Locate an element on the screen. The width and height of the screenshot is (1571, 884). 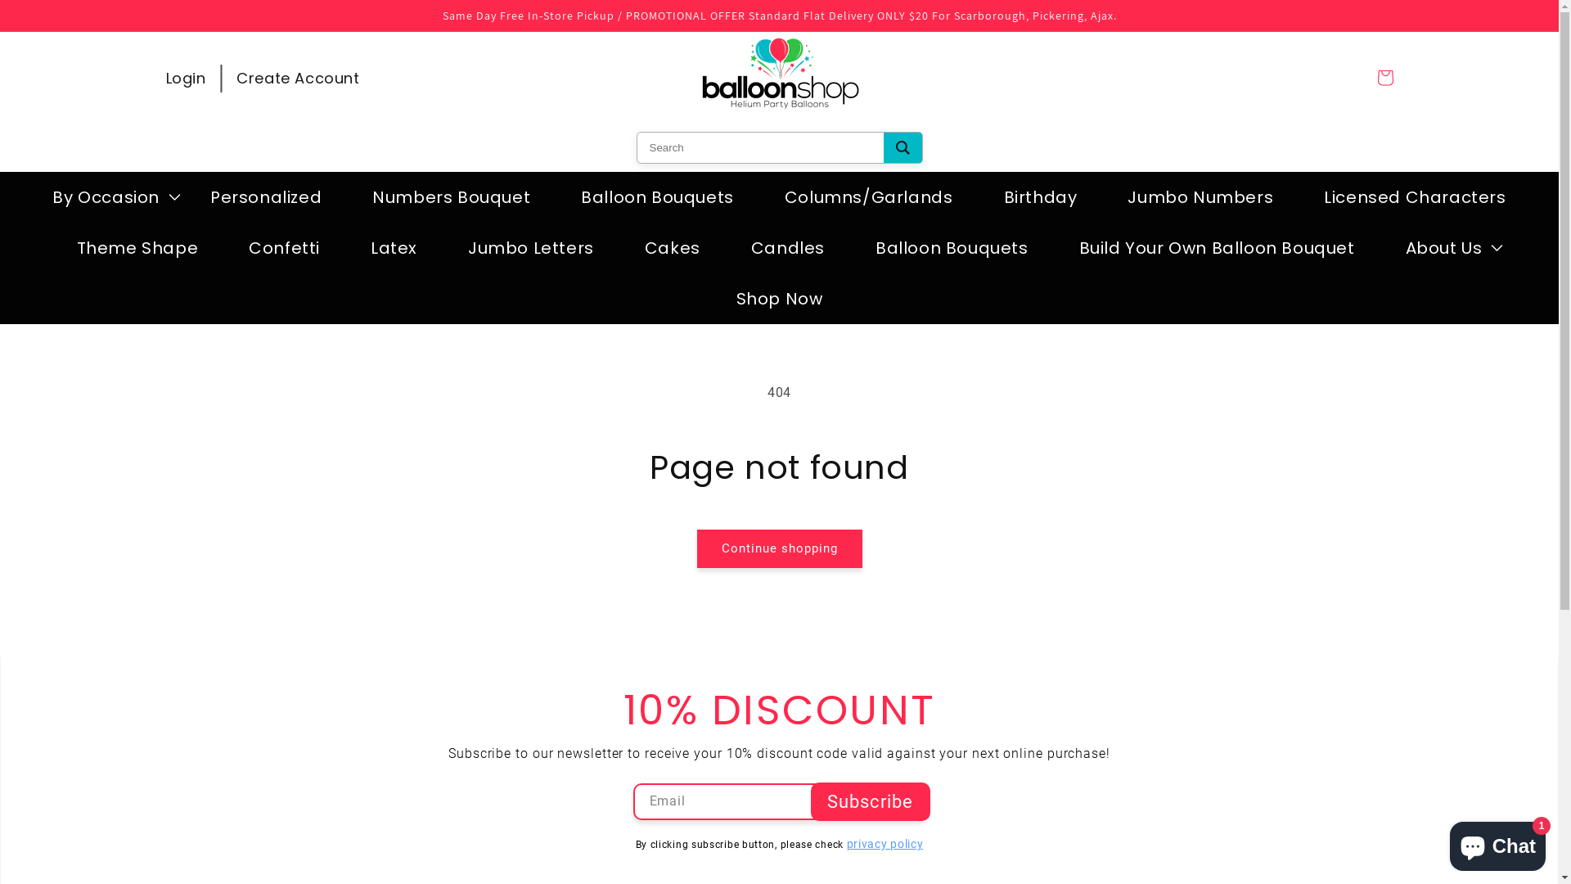
Latex is located at coordinates (394, 248).